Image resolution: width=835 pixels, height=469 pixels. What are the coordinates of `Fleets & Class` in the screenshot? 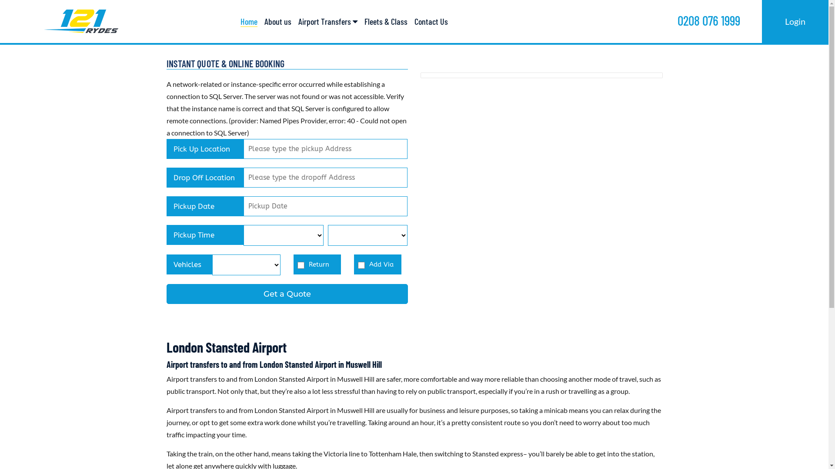 It's located at (386, 22).